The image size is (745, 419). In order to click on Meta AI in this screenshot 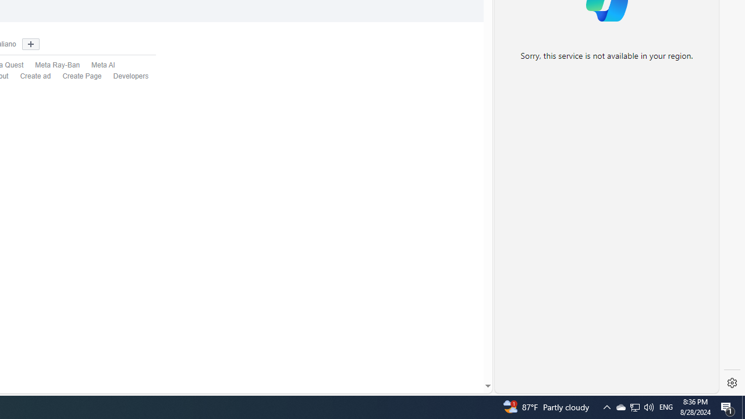, I will do `click(104, 65)`.